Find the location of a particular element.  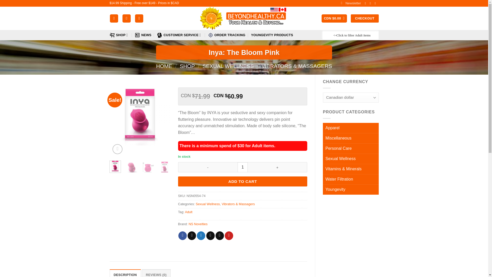

View all posts filed under Miscellaneous is located at coordinates (351, 138).